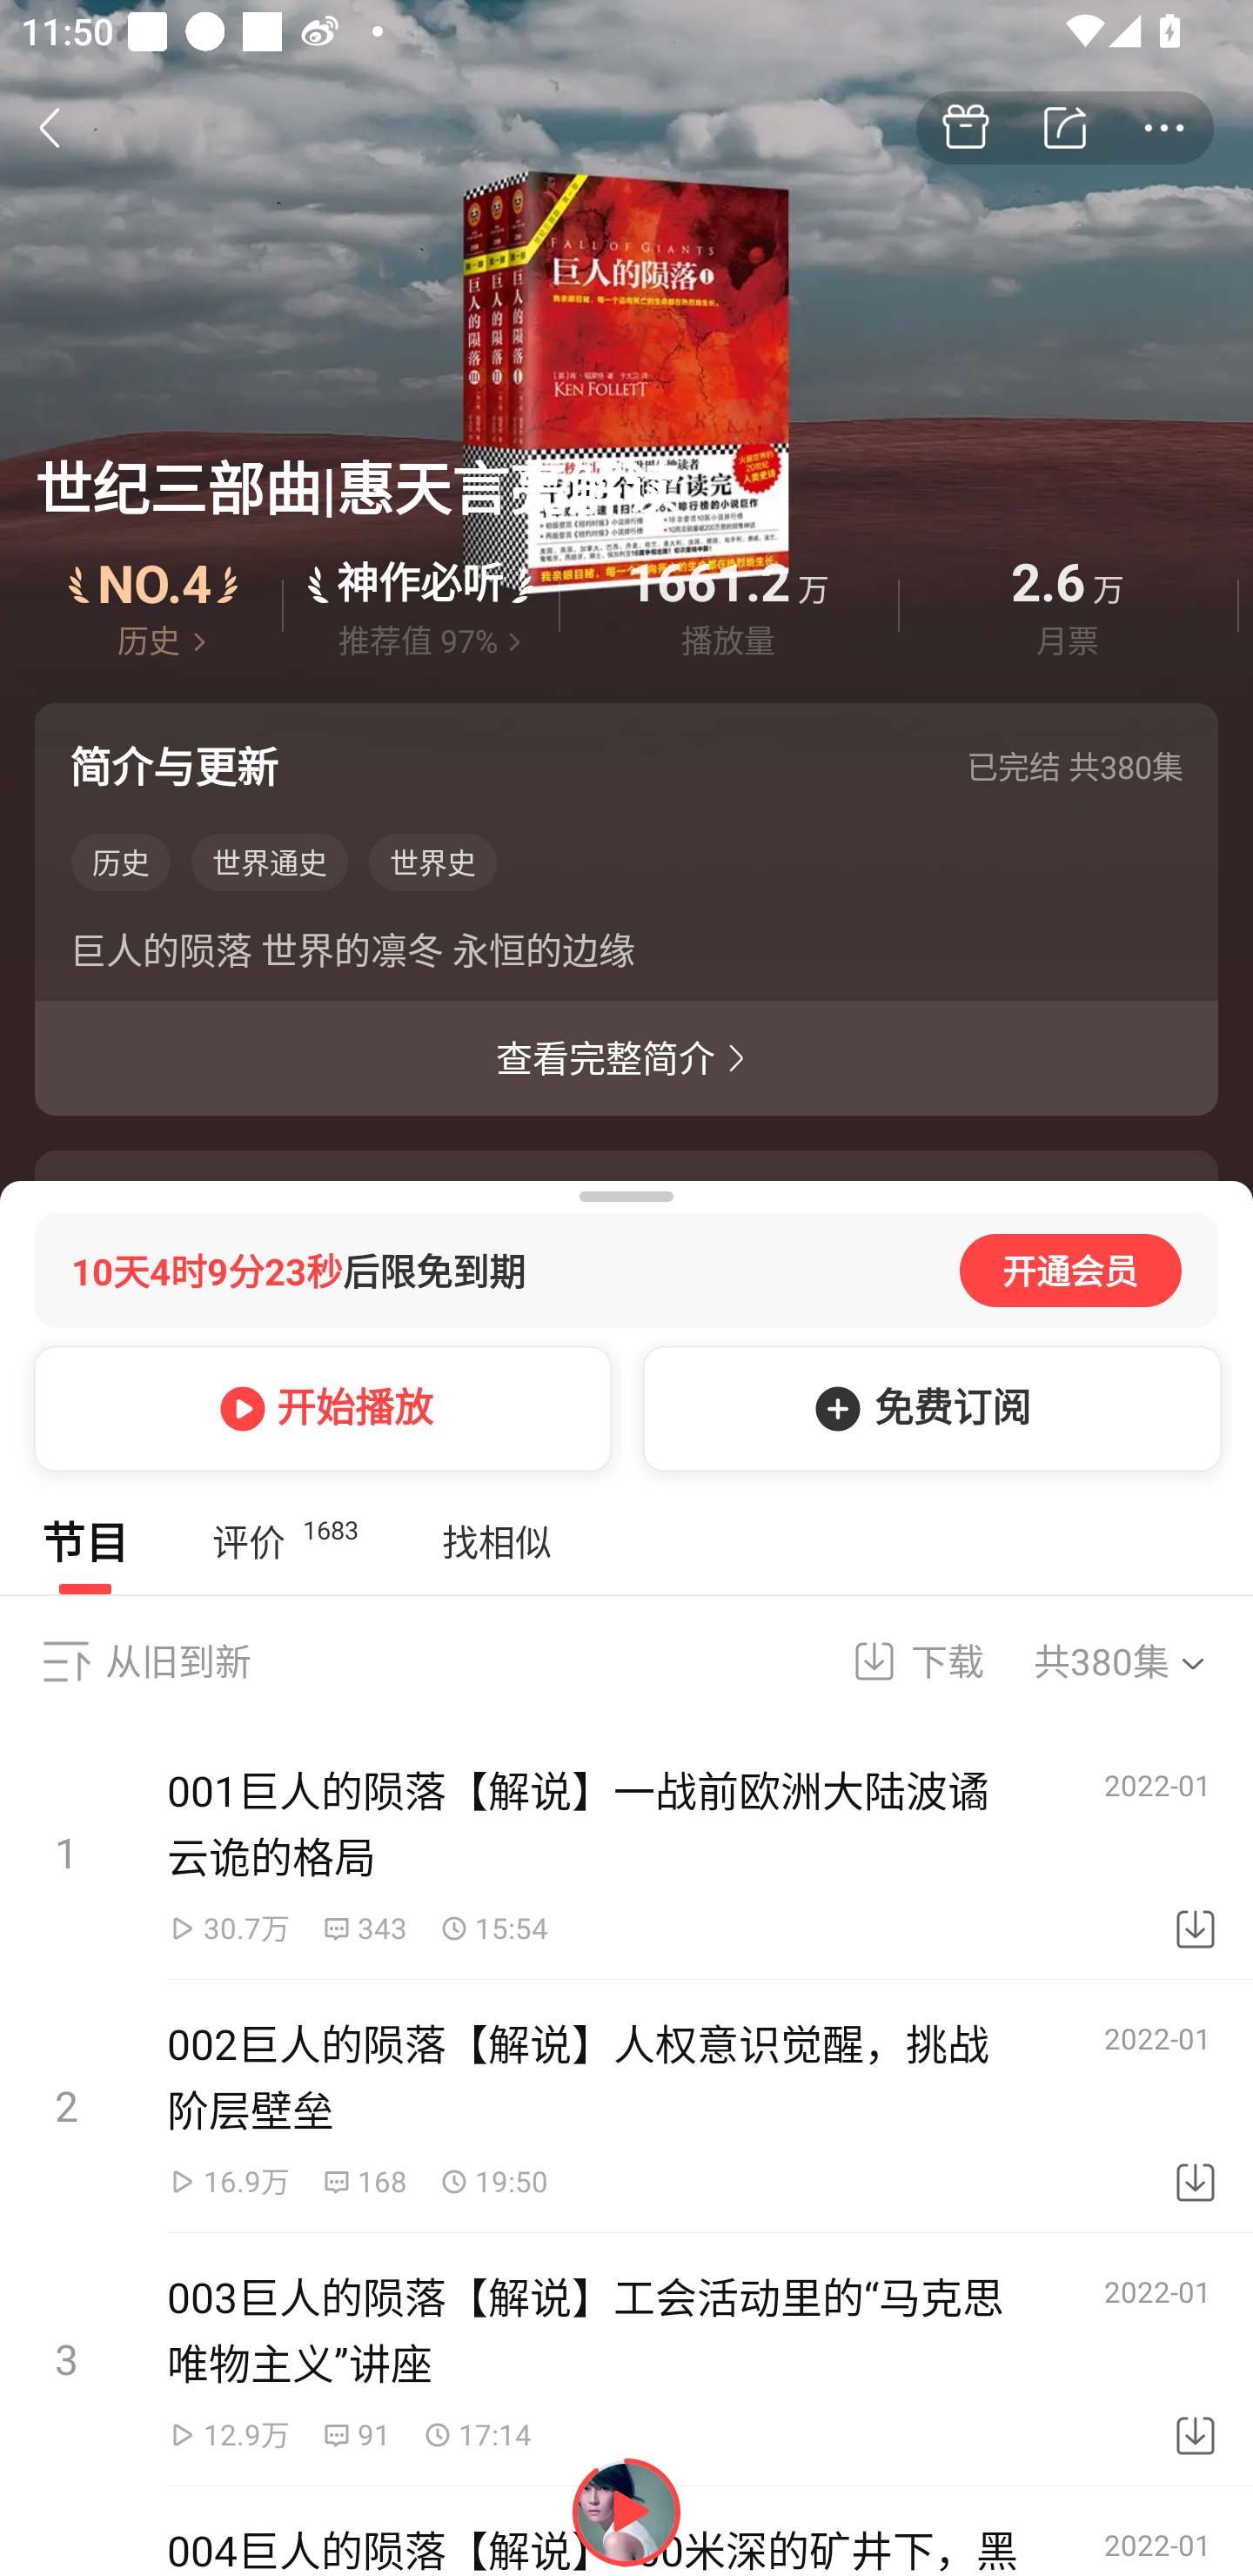 The width and height of the screenshot is (1253, 2576). Describe the element at coordinates (1196, 1854) in the screenshot. I see `下载` at that location.